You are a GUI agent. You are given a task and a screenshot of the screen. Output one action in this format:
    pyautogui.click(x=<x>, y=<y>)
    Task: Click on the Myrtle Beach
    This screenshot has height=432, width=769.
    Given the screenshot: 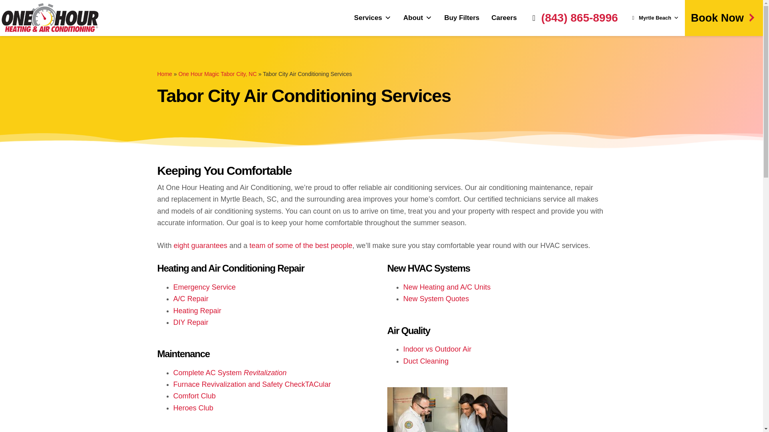 What is the action you would take?
    pyautogui.click(x=654, y=18)
    